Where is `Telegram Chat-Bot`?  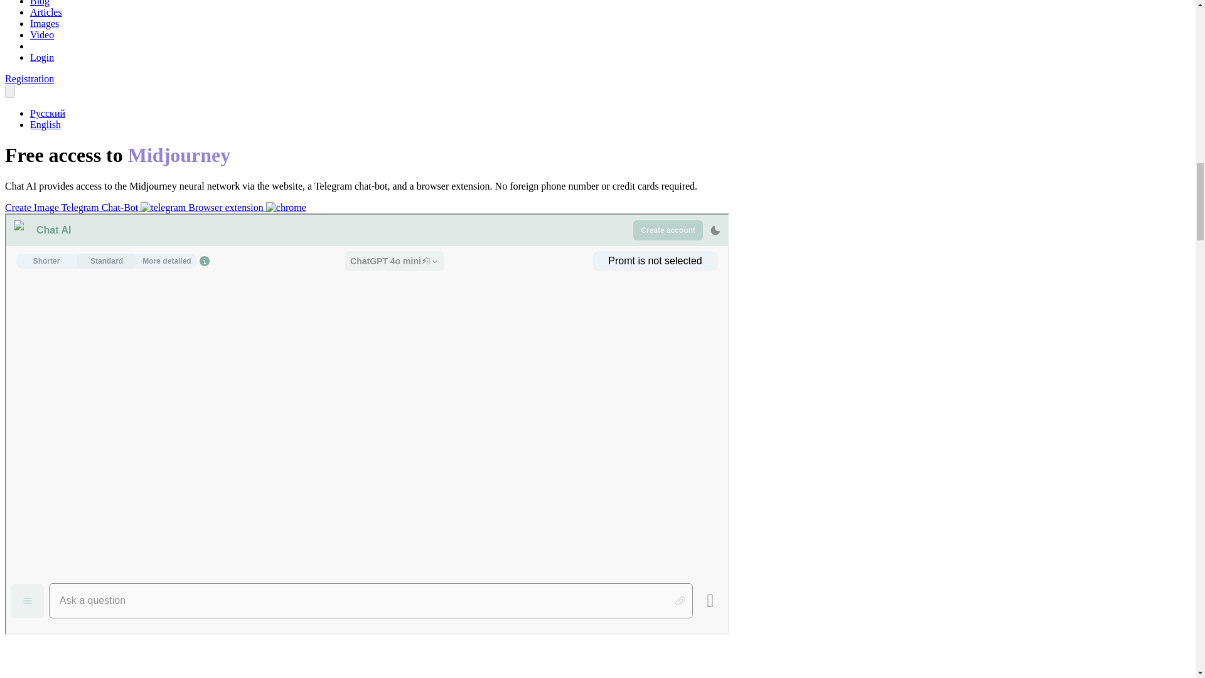 Telegram Chat-Bot is located at coordinates (124, 207).